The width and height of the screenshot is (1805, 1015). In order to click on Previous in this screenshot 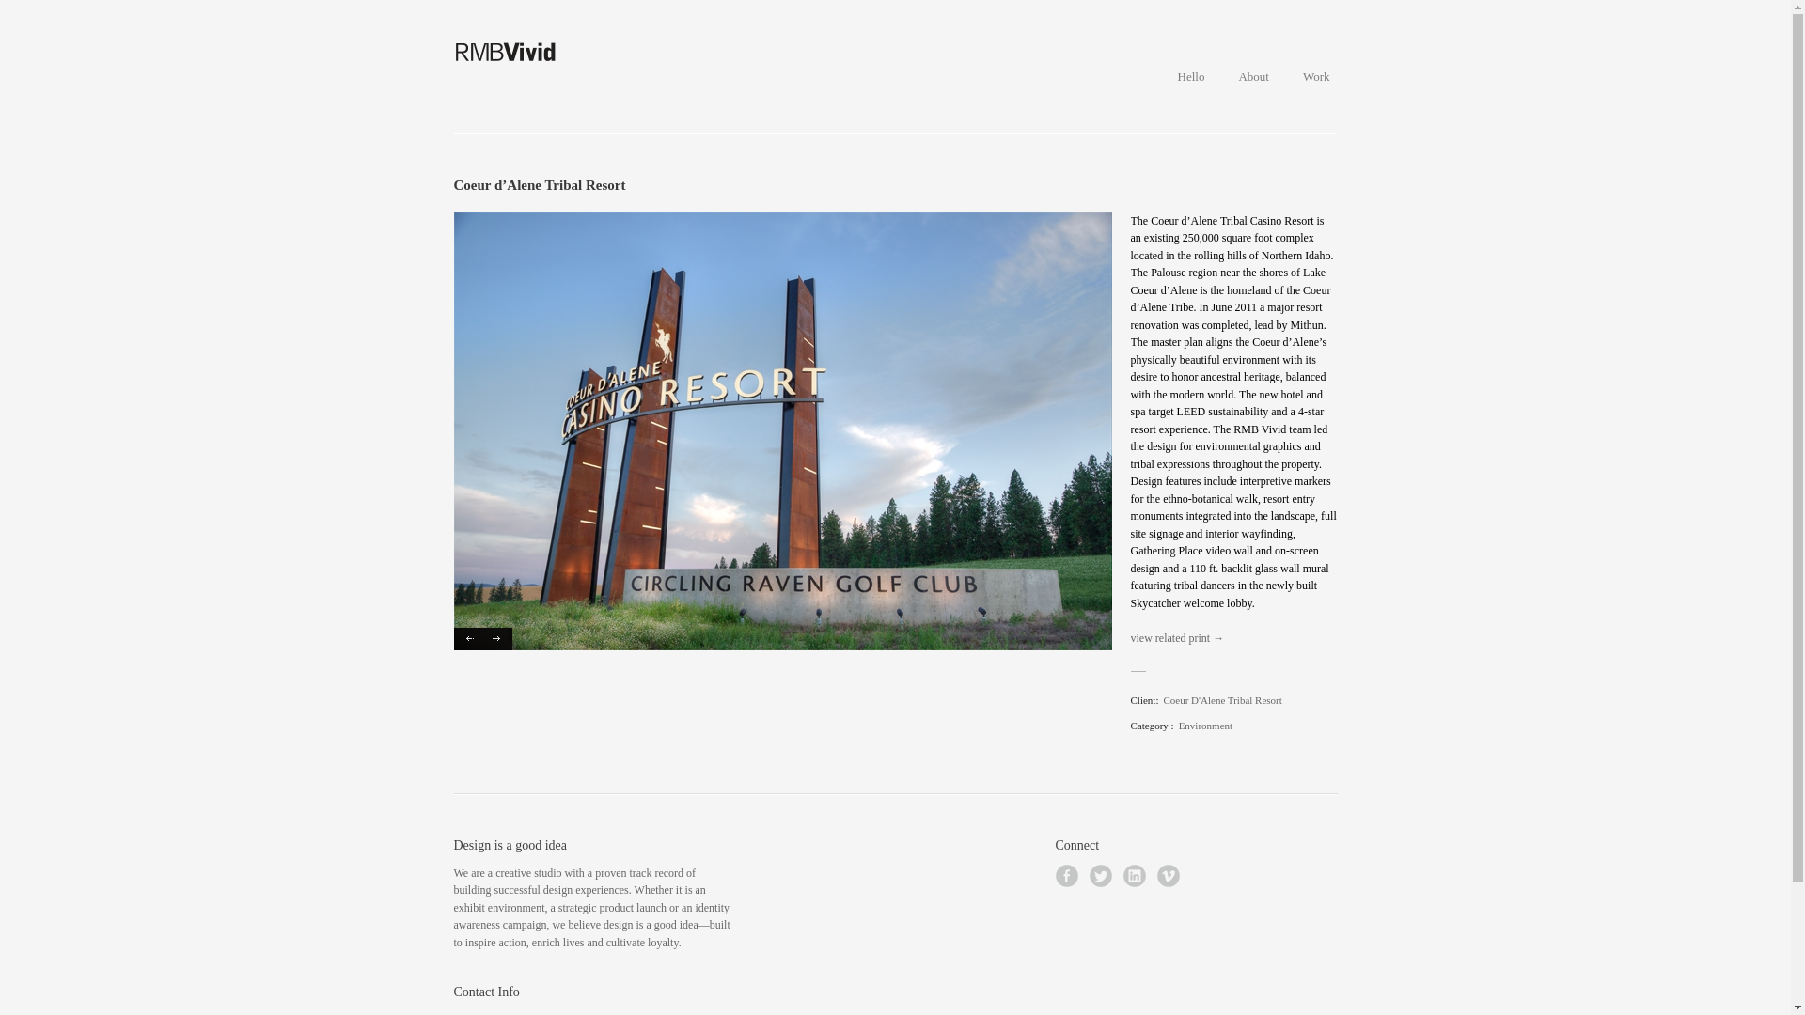, I will do `click(513, 1013)`.